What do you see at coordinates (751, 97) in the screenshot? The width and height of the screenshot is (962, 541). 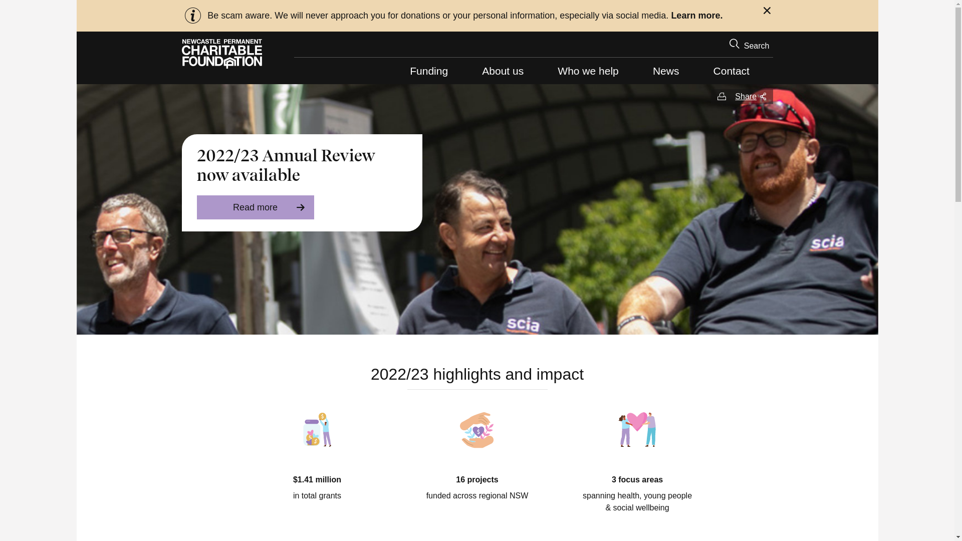 I see `Share` at bounding box center [751, 97].